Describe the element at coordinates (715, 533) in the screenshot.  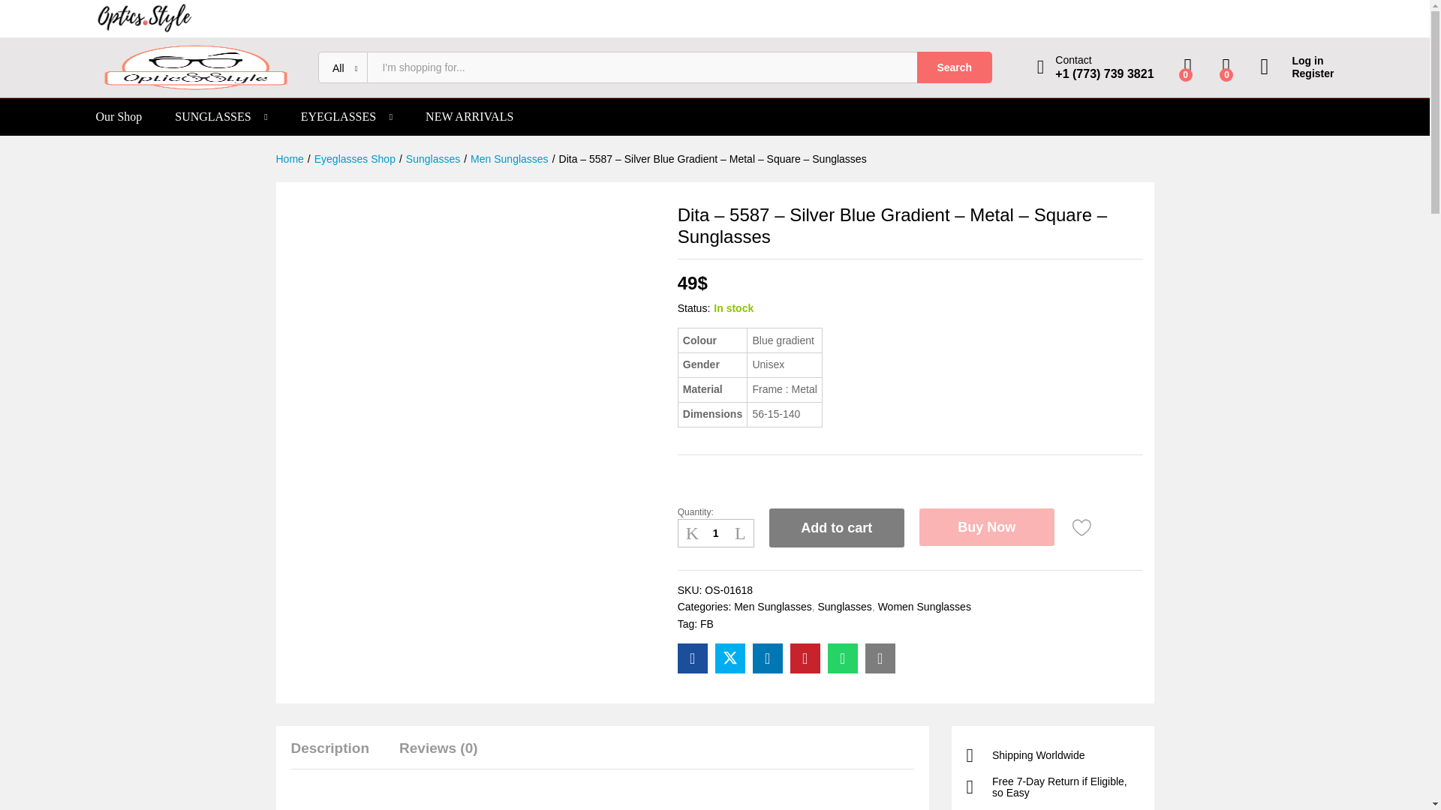
I see `Qty` at that location.